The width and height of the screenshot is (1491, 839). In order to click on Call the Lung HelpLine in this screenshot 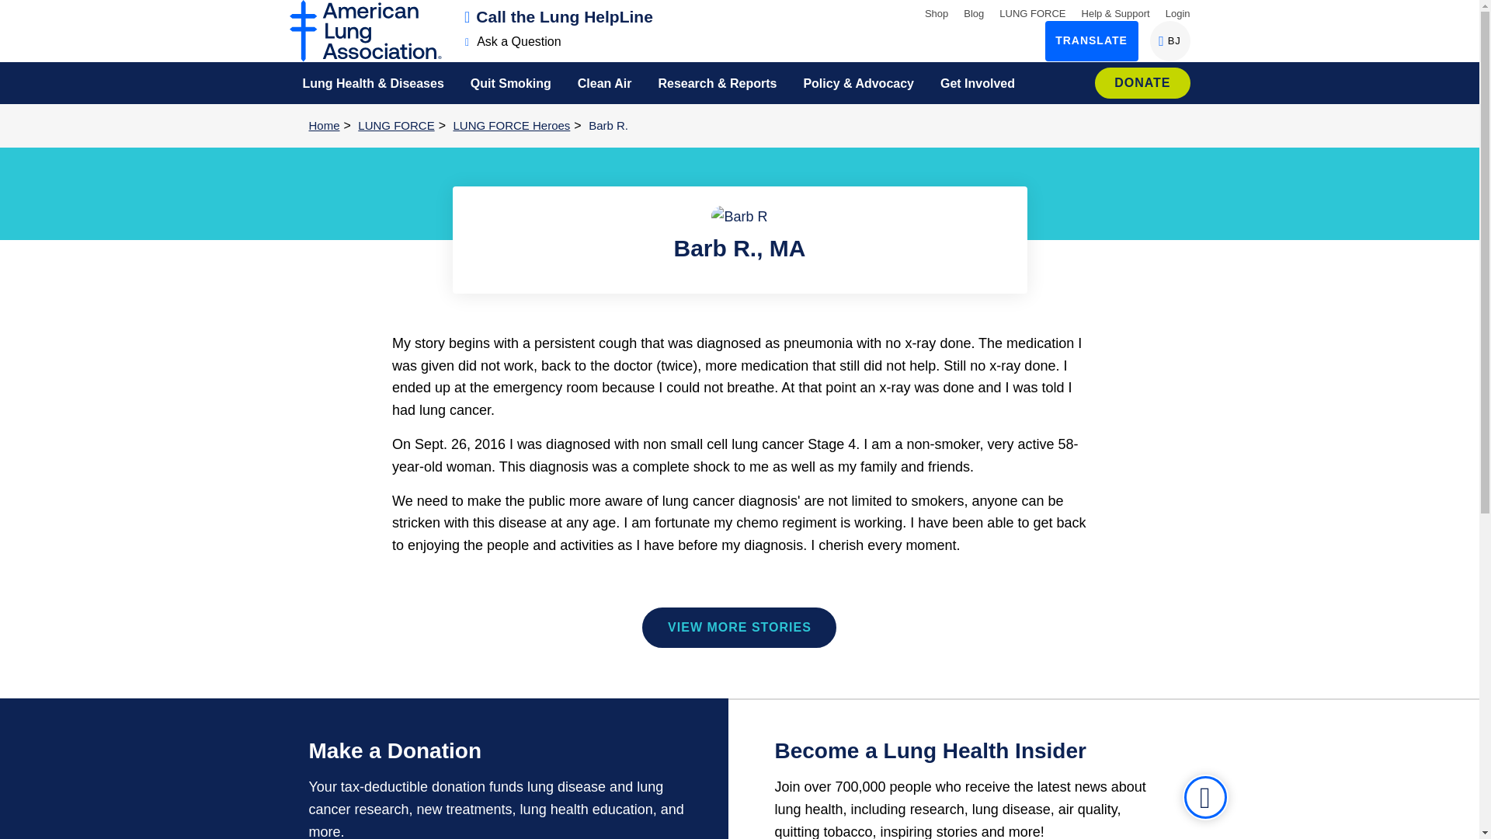, I will do `click(559, 16)`.